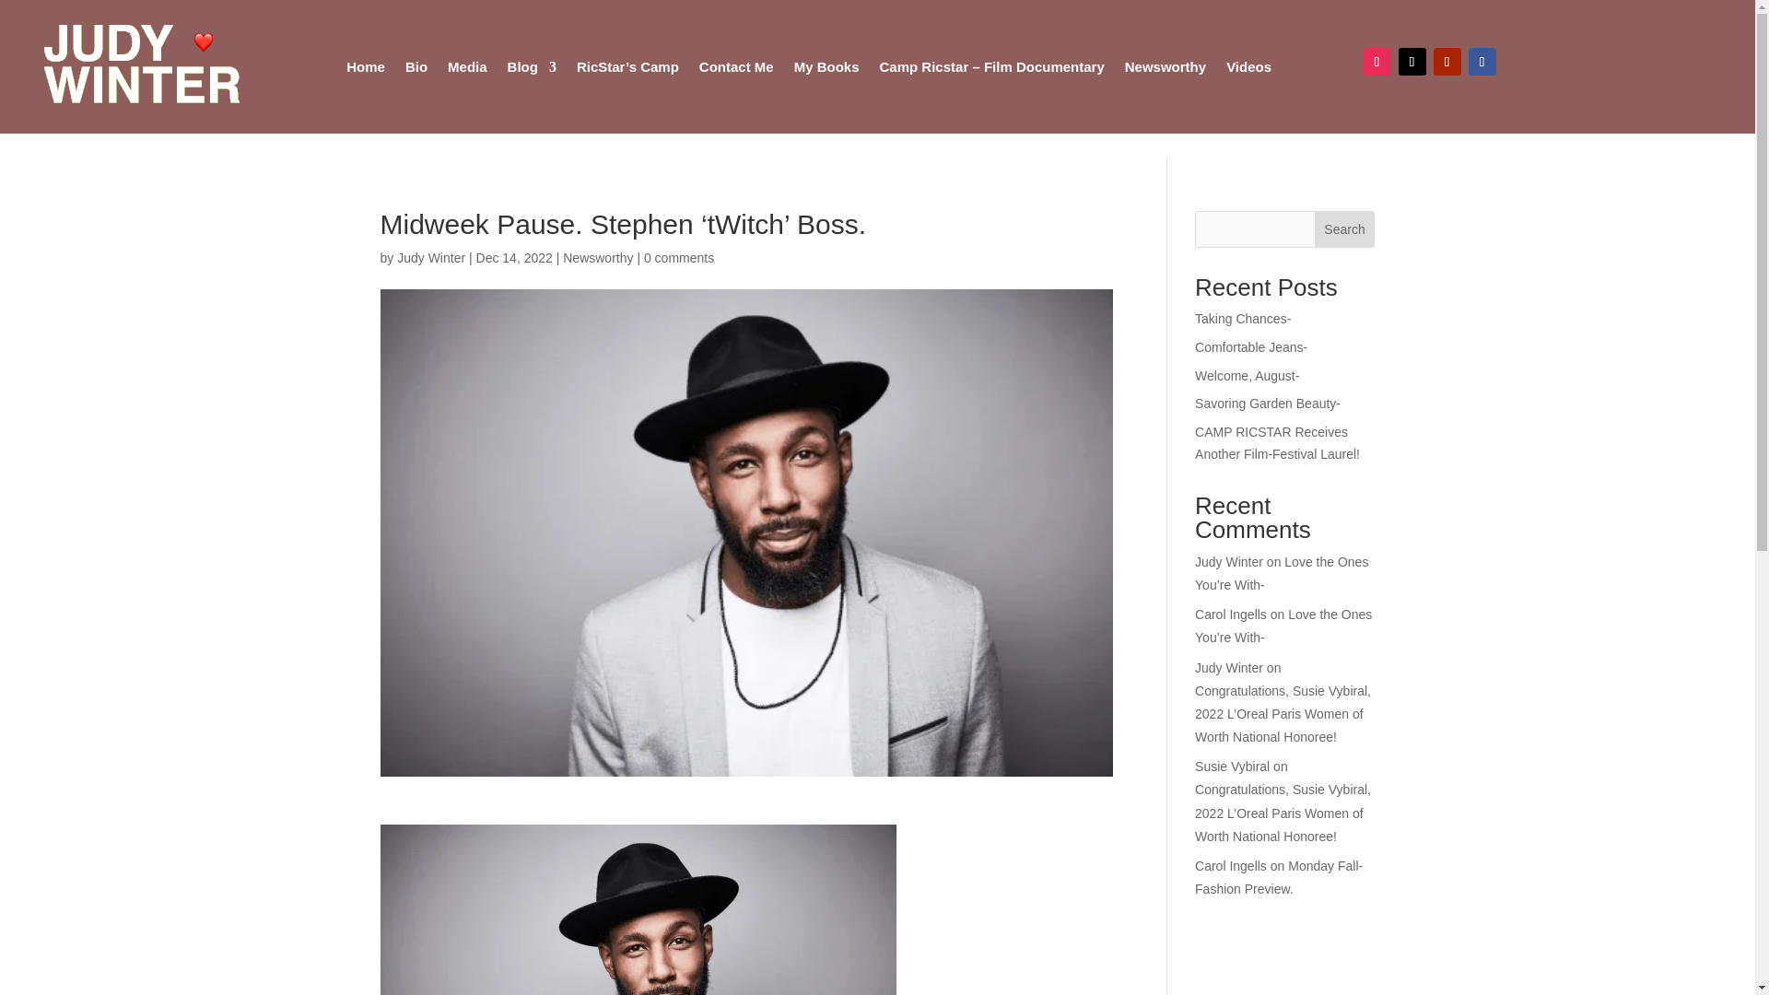 The width and height of the screenshot is (1769, 995). Describe the element at coordinates (827, 66) in the screenshot. I see `My Books` at that location.